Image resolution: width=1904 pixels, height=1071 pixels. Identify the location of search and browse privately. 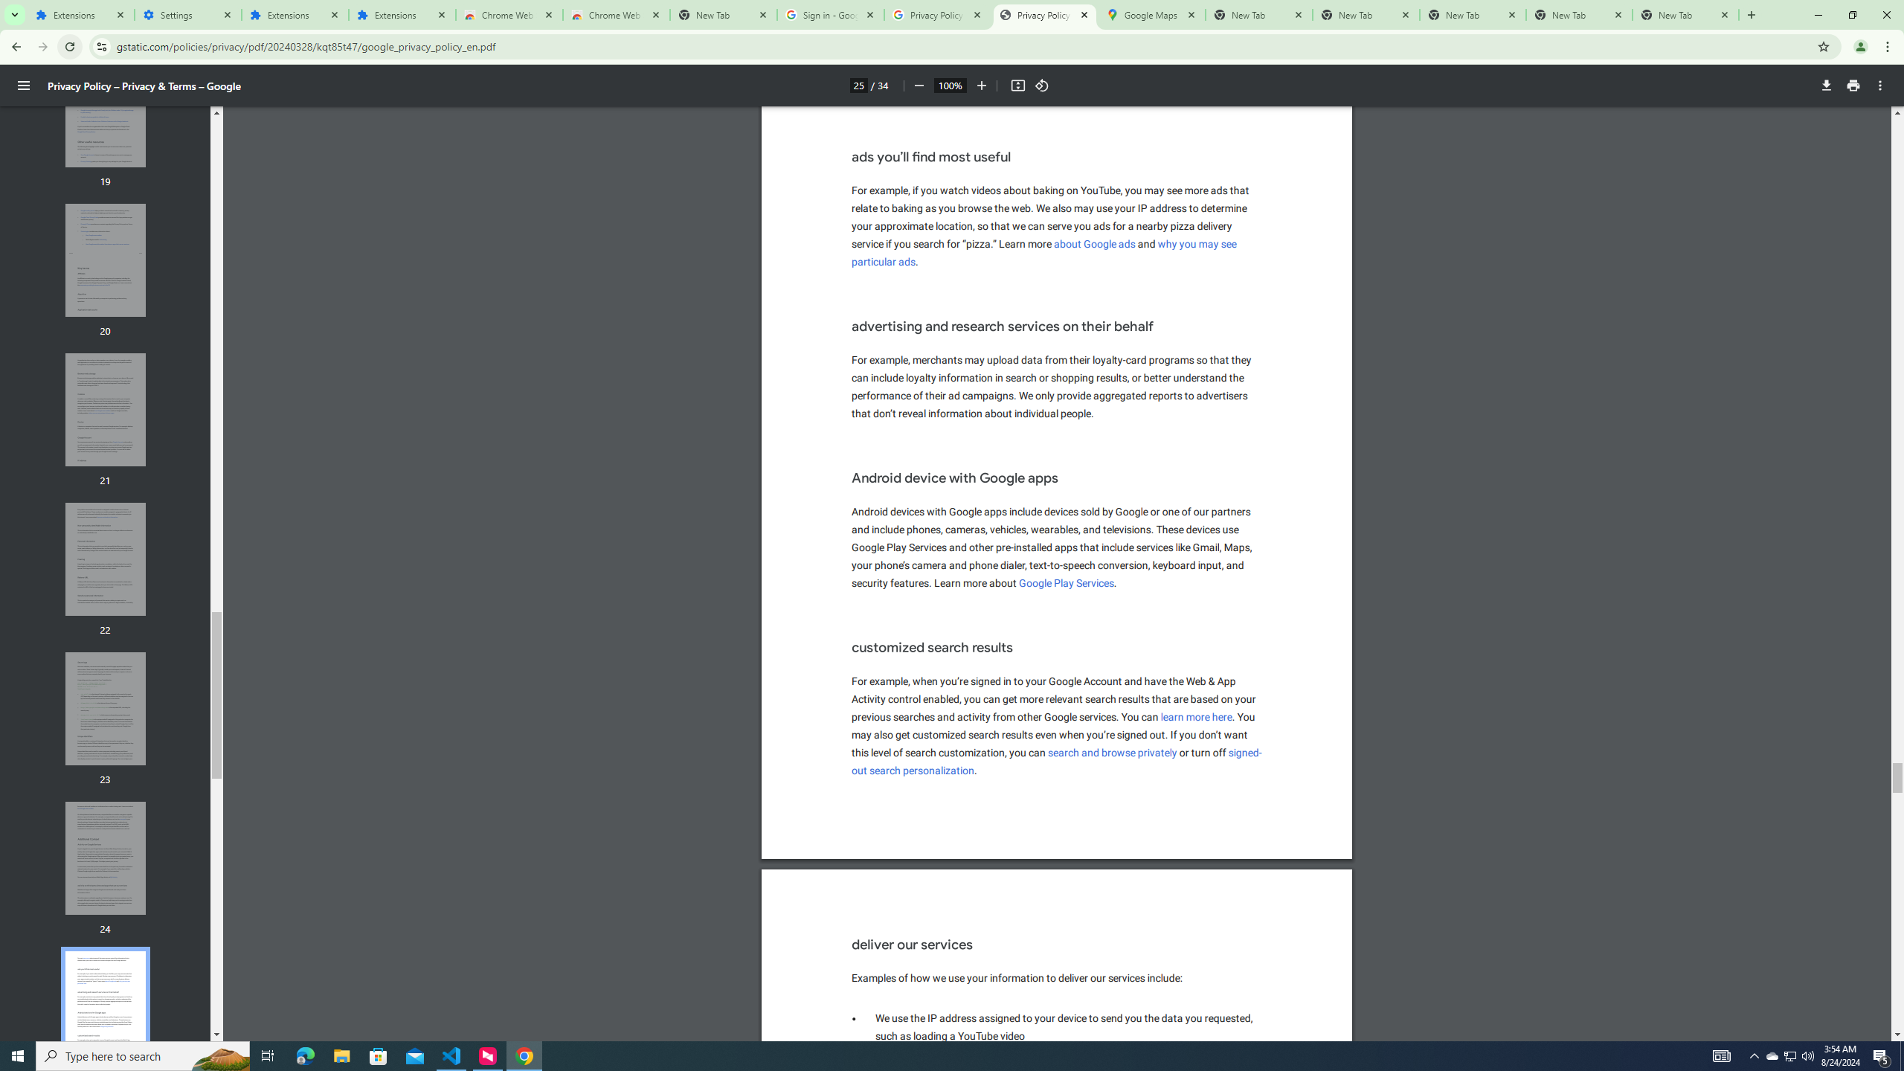
(1113, 753).